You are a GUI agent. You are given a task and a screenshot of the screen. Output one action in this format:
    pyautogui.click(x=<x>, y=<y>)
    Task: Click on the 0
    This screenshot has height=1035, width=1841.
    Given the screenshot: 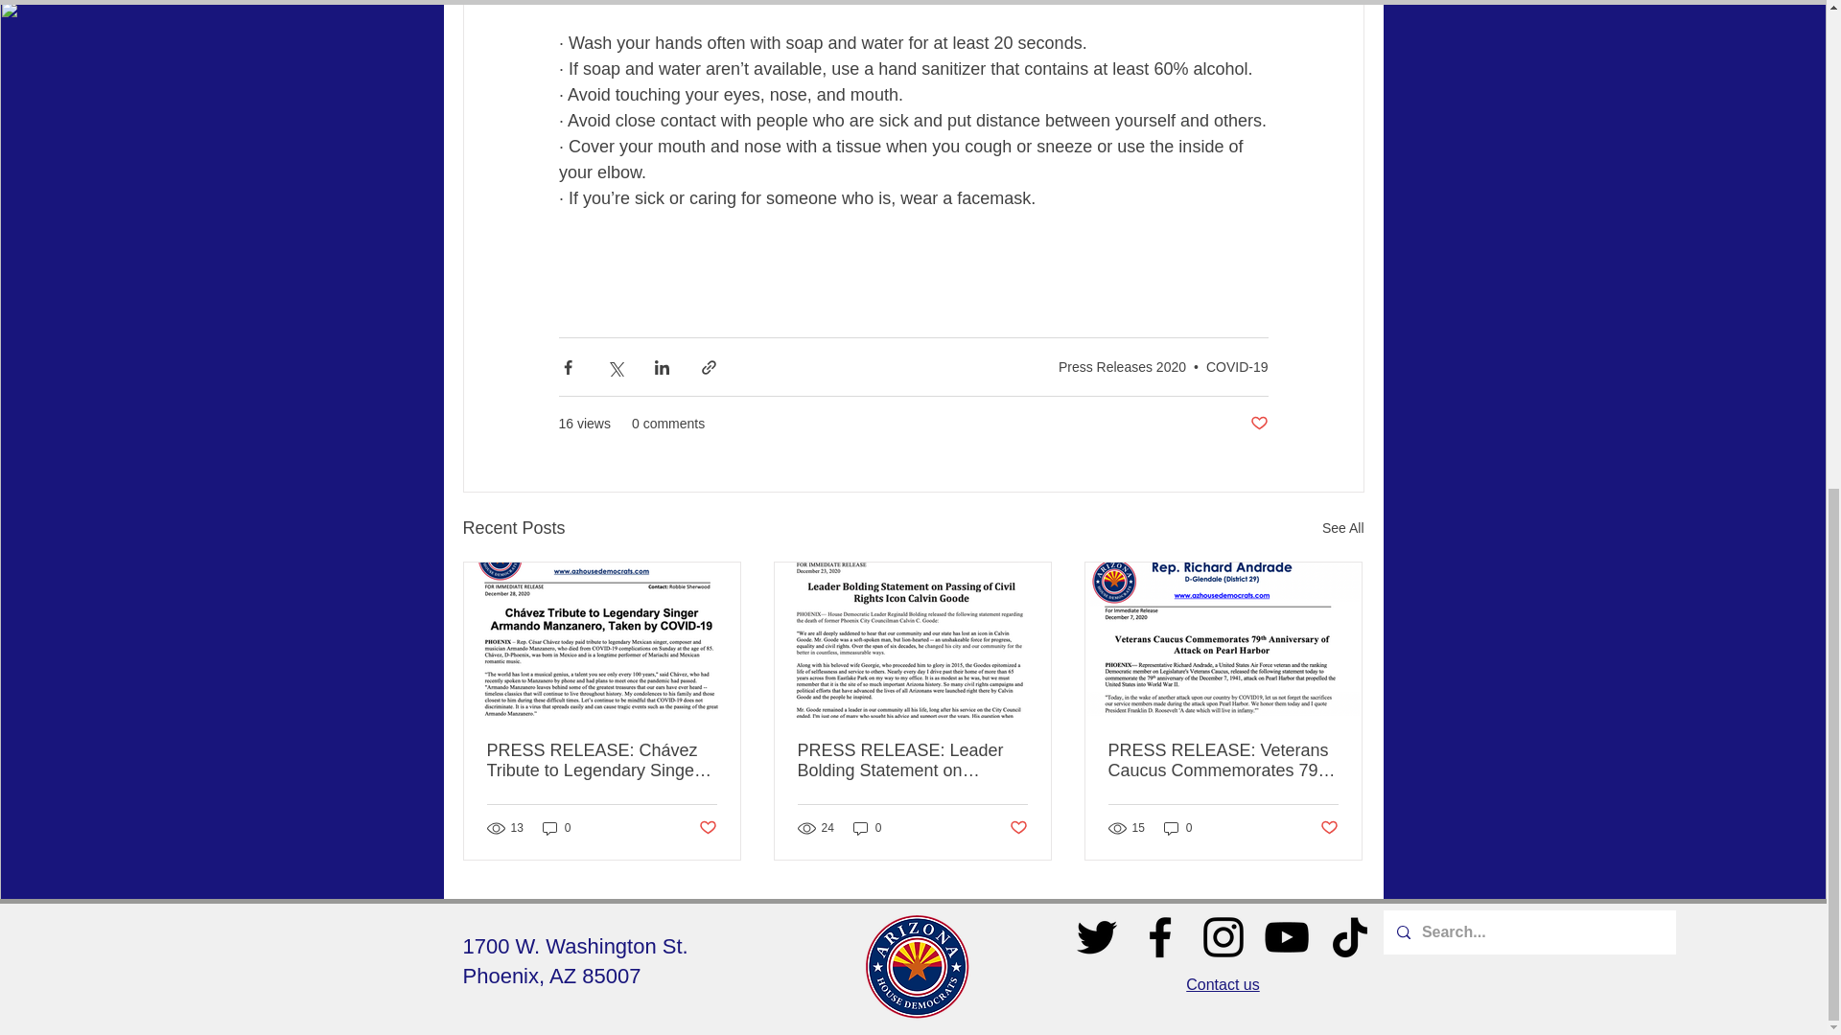 What is the action you would take?
    pyautogui.click(x=867, y=828)
    